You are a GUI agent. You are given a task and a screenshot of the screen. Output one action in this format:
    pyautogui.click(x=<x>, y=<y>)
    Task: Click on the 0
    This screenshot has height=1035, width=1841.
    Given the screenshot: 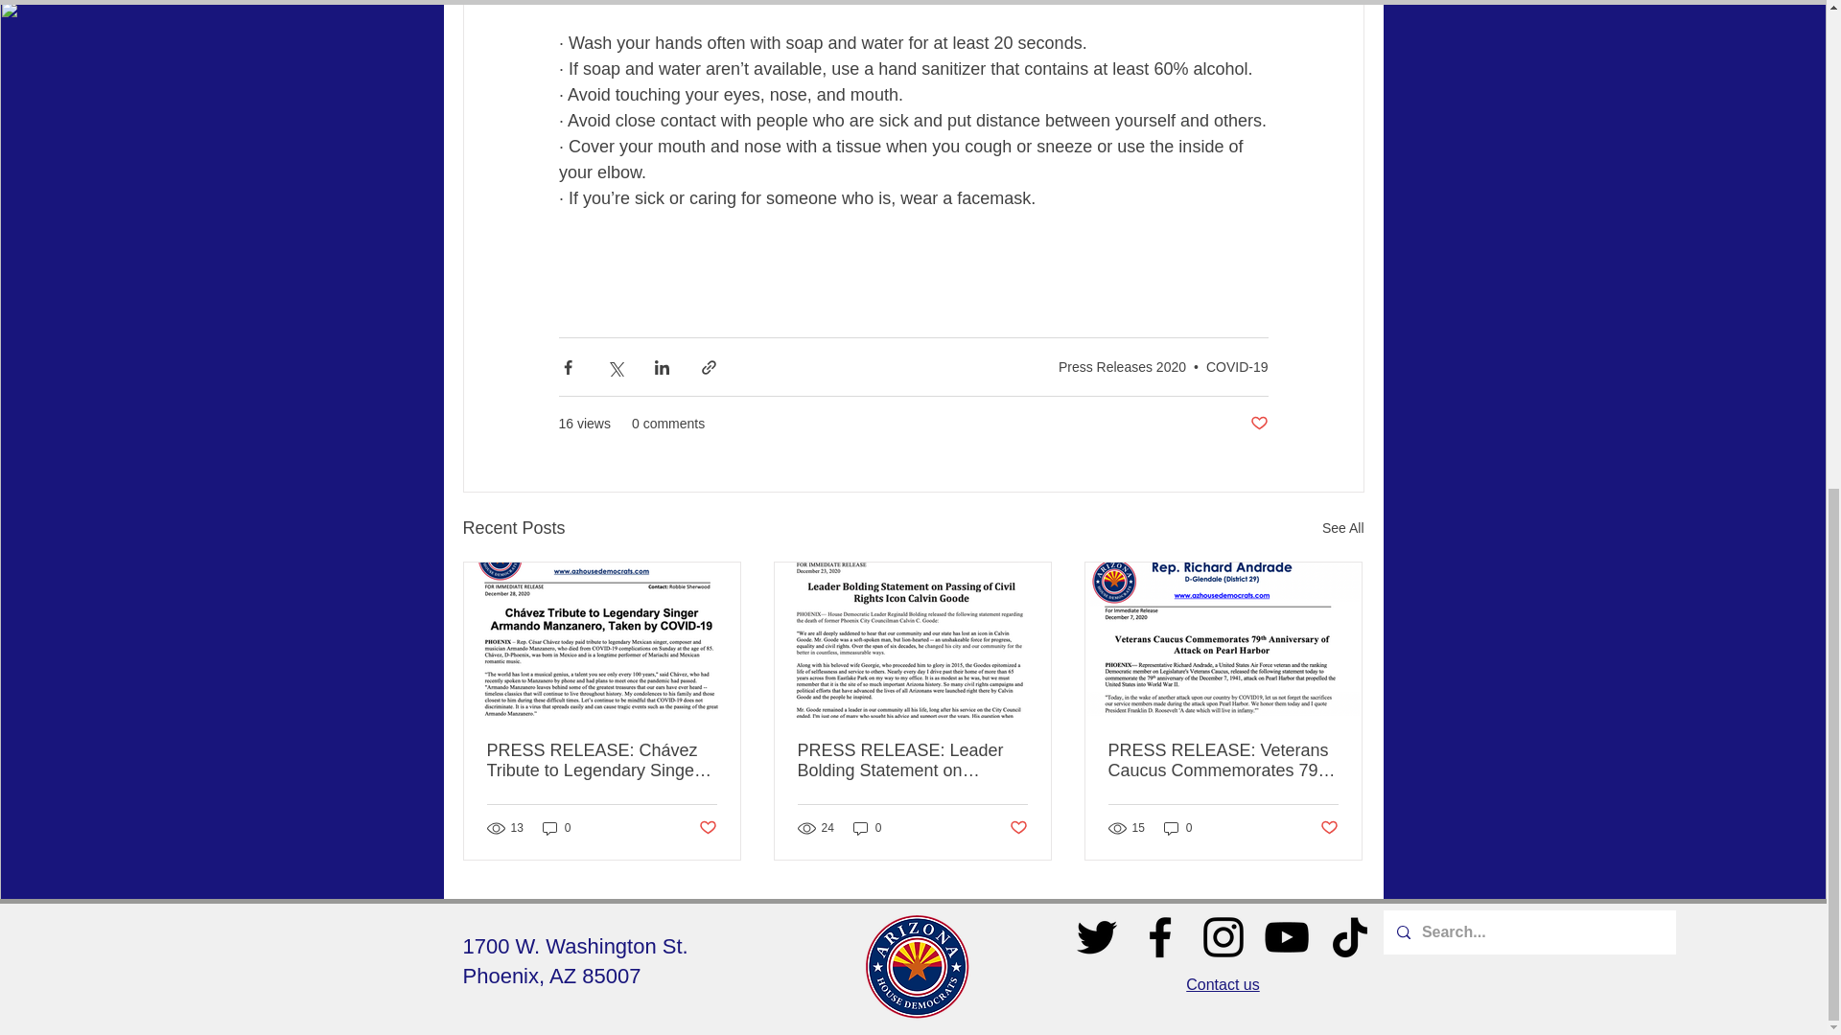 What is the action you would take?
    pyautogui.click(x=867, y=828)
    